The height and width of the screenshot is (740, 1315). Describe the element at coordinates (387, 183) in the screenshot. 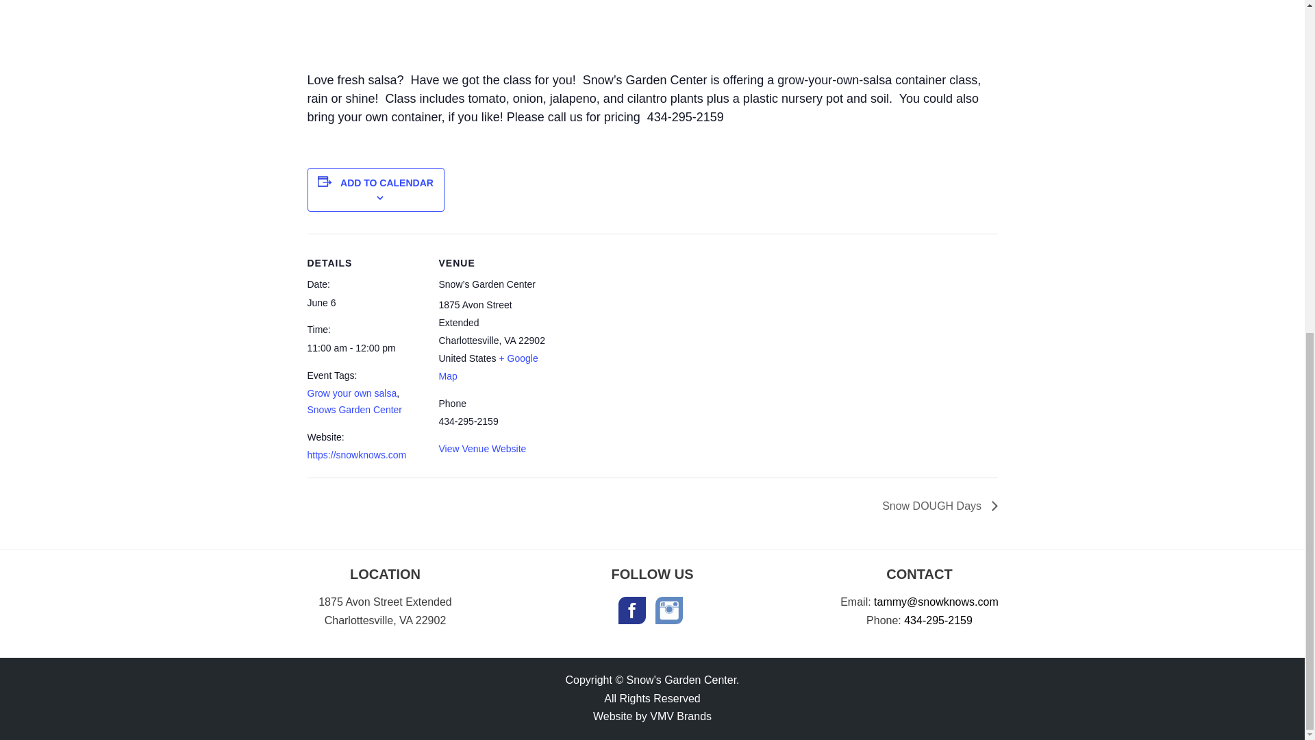

I see `ADD TO CALENDAR` at that location.